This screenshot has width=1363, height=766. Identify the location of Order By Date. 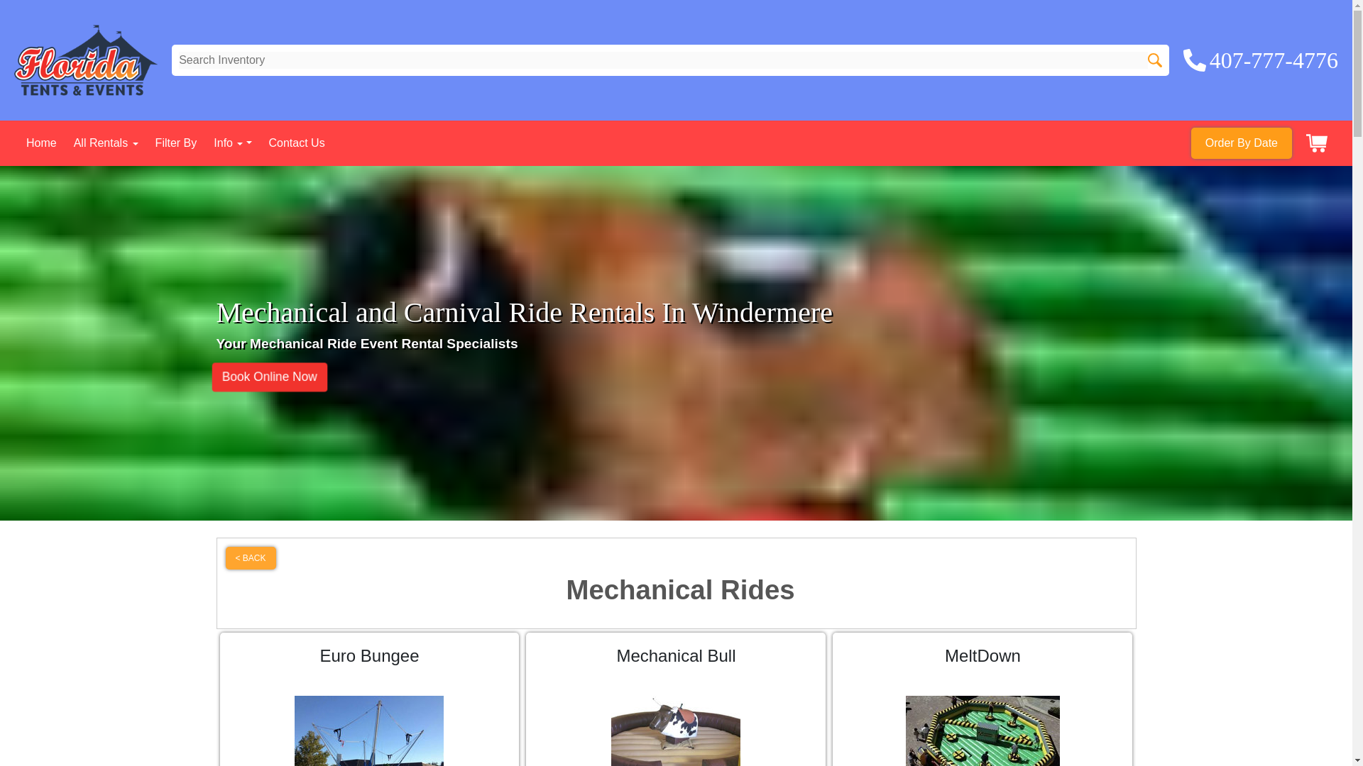
(1242, 143).